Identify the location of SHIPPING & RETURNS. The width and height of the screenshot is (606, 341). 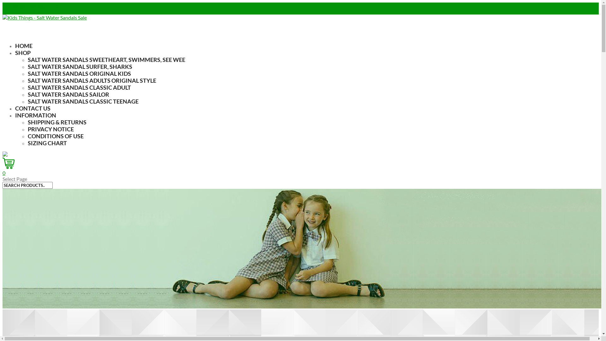
(57, 122).